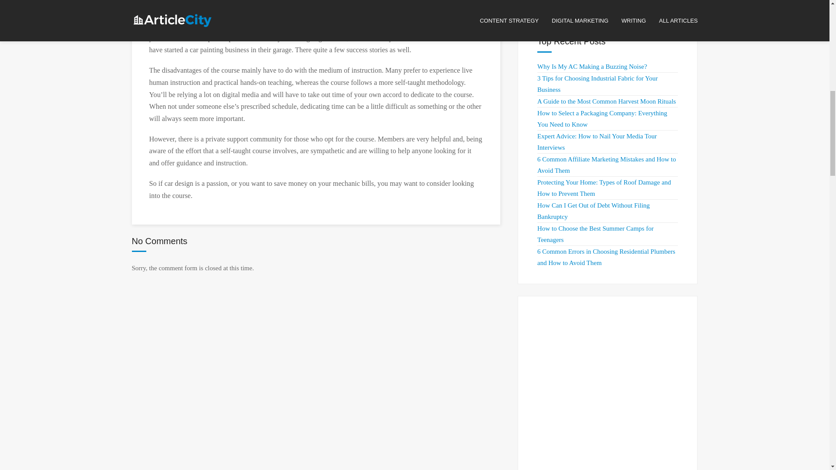  What do you see at coordinates (606, 101) in the screenshot?
I see `A Guide to the Most Common Harvest Moon Rituals` at bounding box center [606, 101].